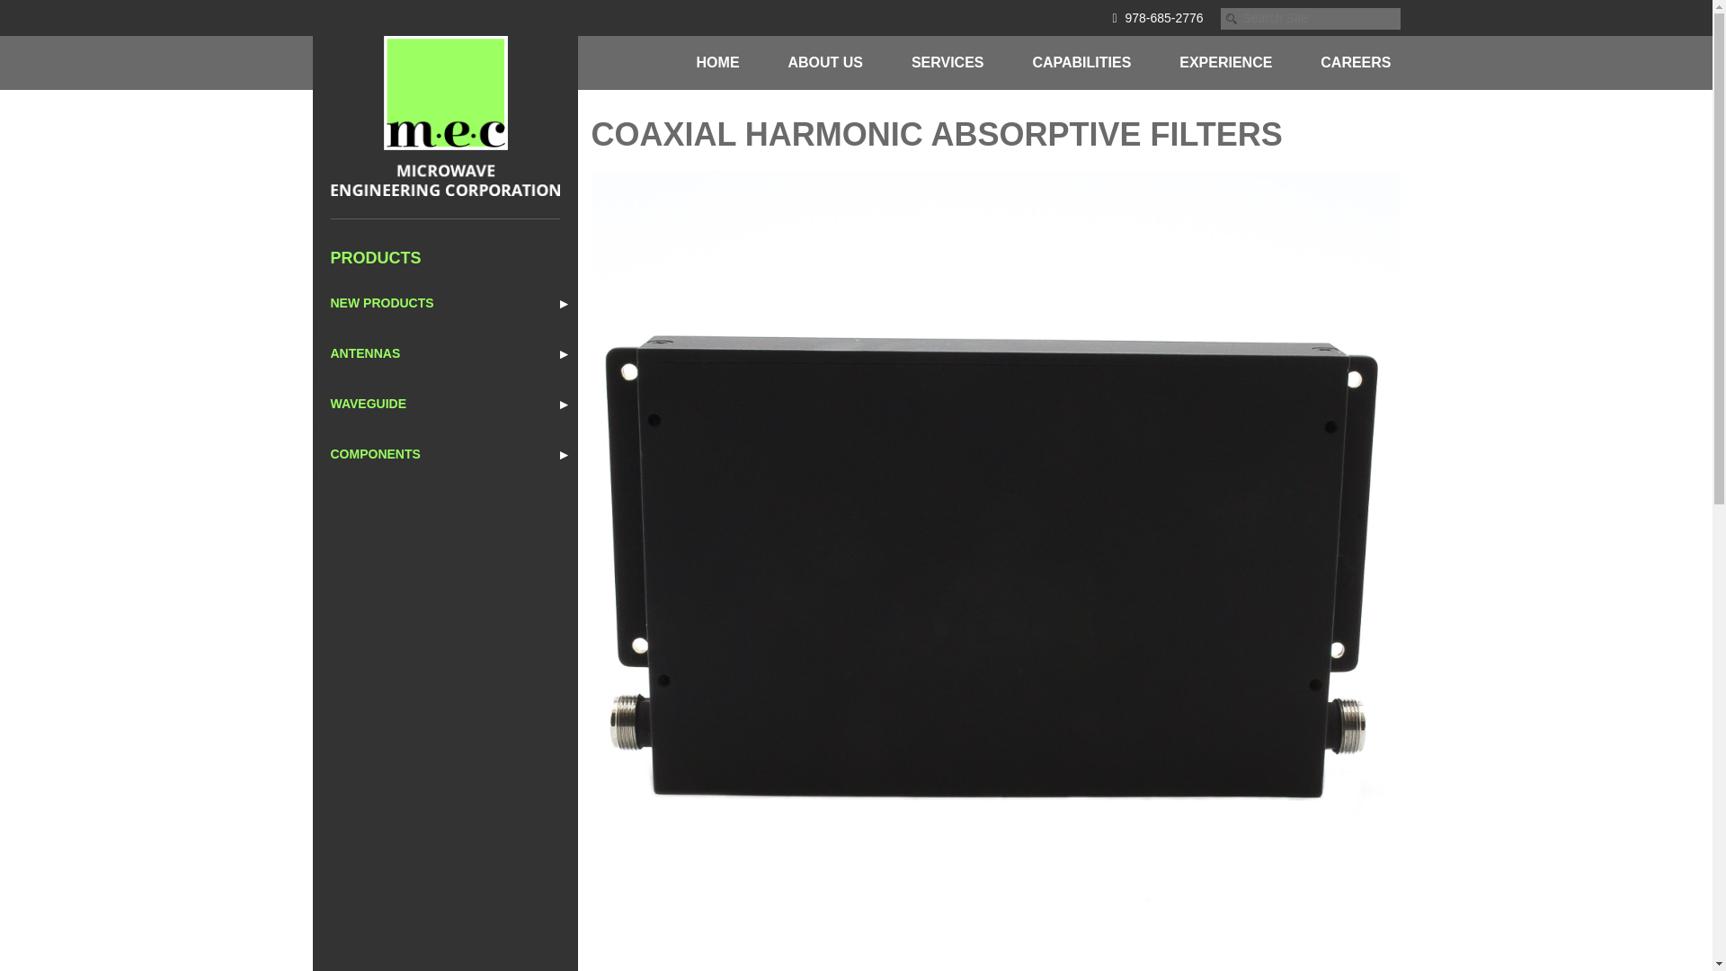 This screenshot has width=1726, height=971. I want to click on COAXIAL HARMONIC ABSORPTIVE FILTERS, so click(937, 133).